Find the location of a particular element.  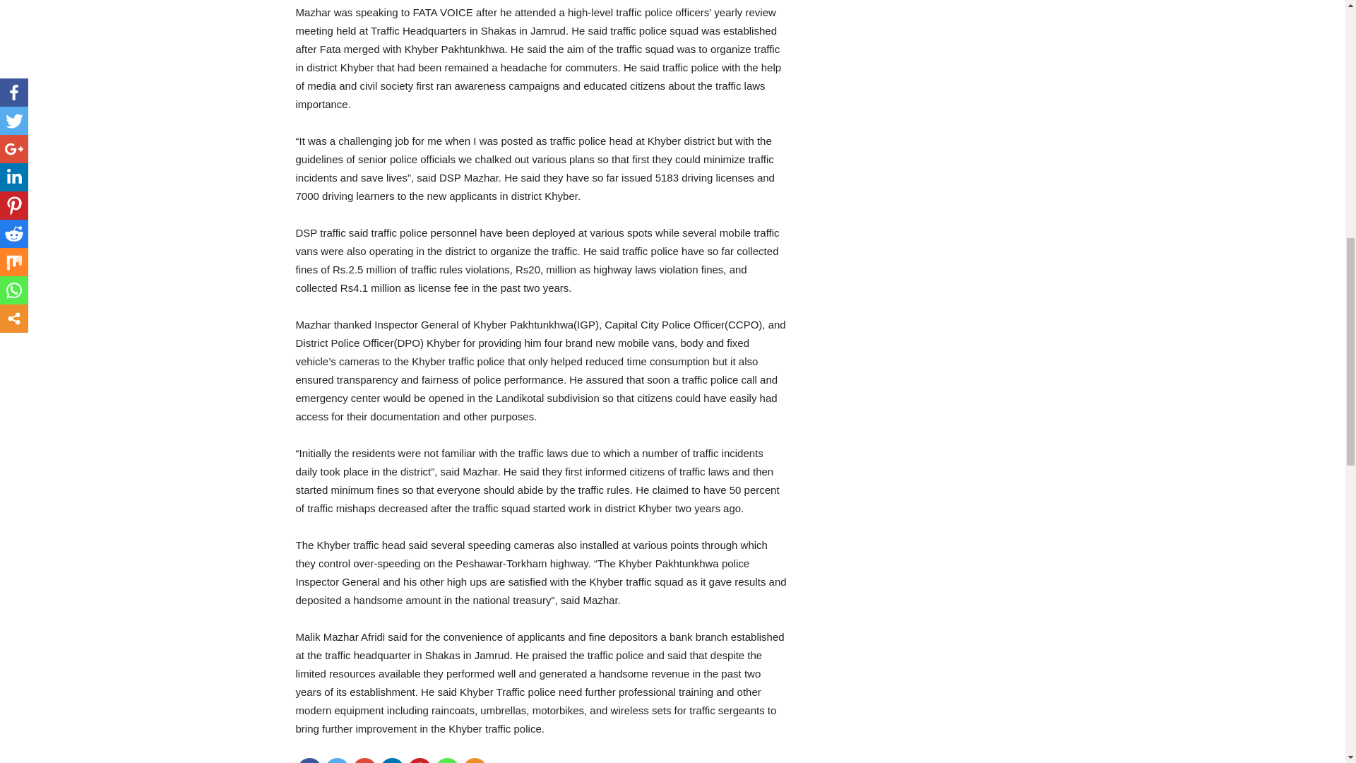

Whatsapp is located at coordinates (447, 760).